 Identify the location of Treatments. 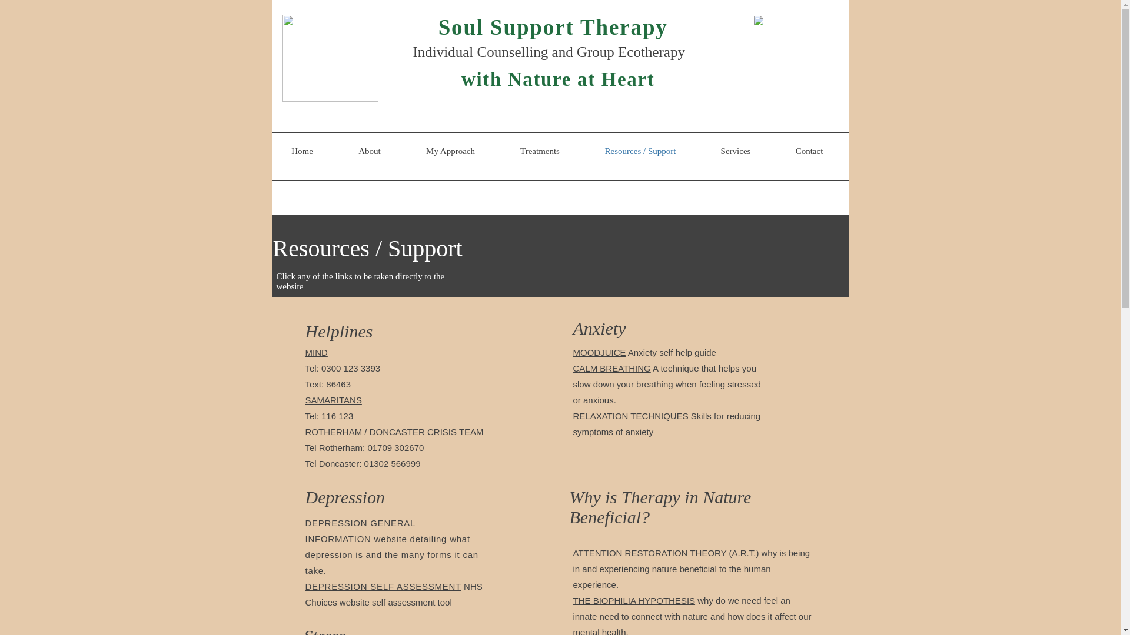
(540, 151).